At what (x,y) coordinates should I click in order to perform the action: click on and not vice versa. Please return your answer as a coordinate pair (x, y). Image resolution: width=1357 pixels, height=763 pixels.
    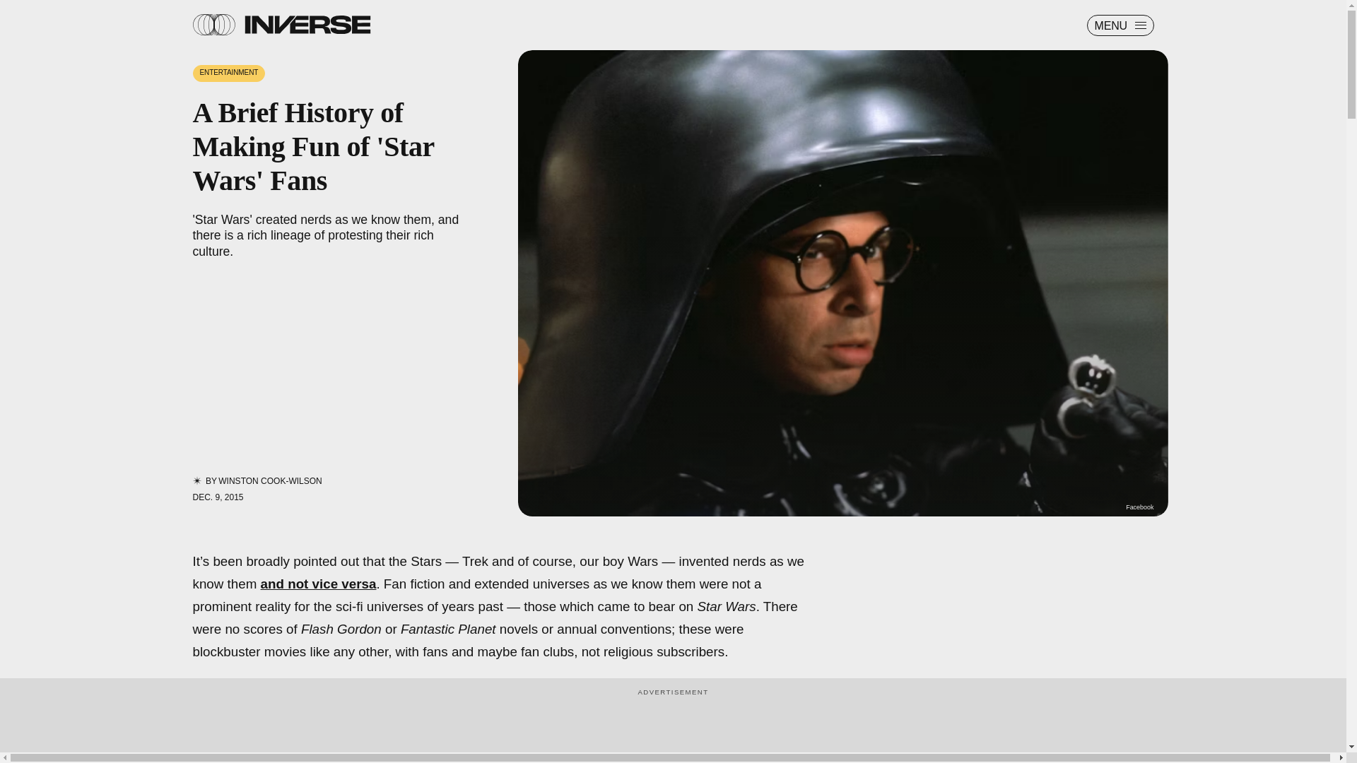
    Looking at the image, I should click on (318, 584).